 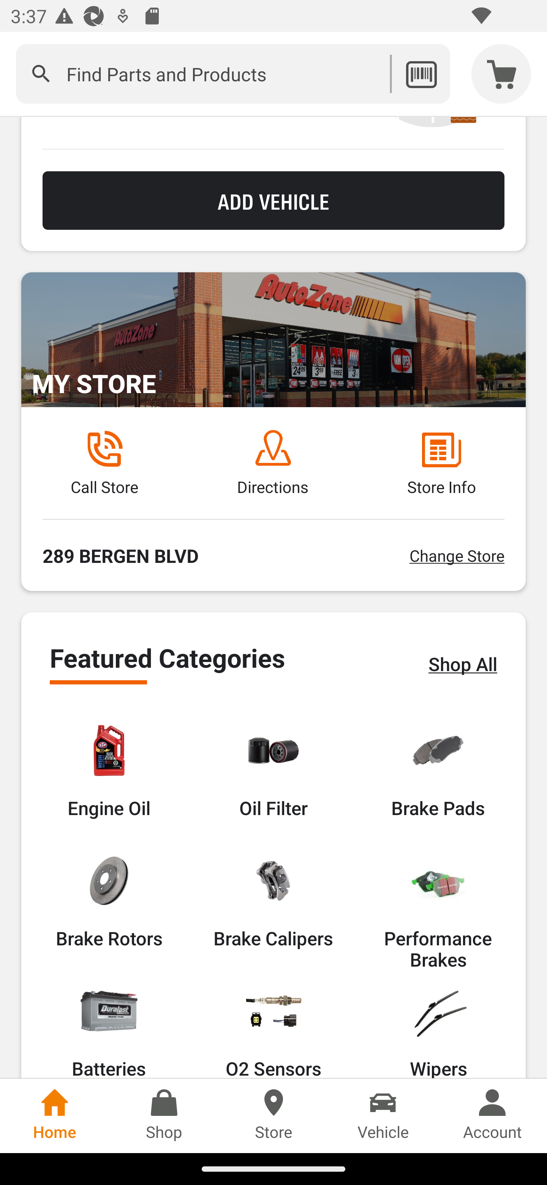 I want to click on Brake Pads, so click(x=438, y=771).